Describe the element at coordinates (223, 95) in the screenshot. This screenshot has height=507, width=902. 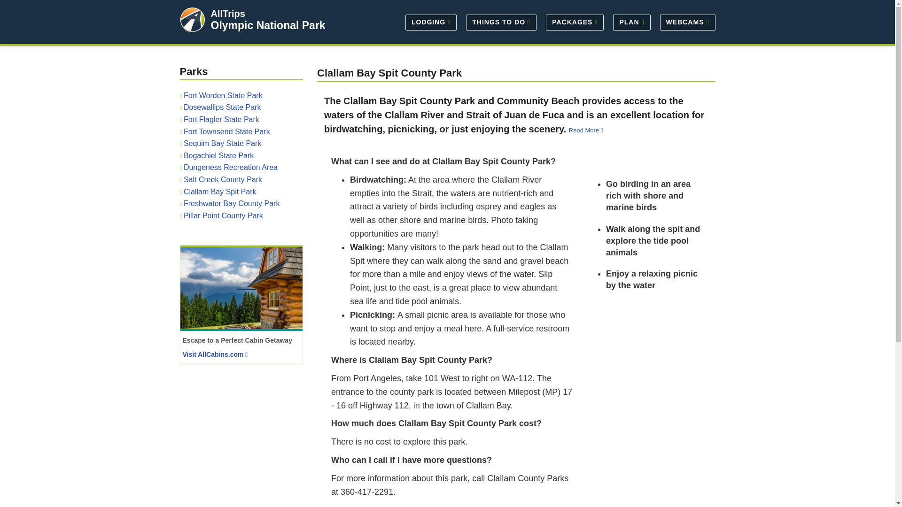
I see `Fort Worden State Park` at that location.